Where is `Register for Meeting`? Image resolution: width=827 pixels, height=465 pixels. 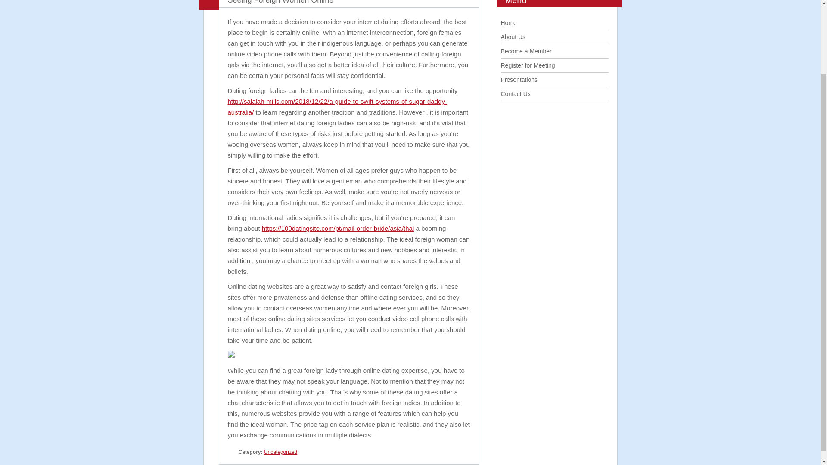
Register for Meeting is located at coordinates (527, 65).